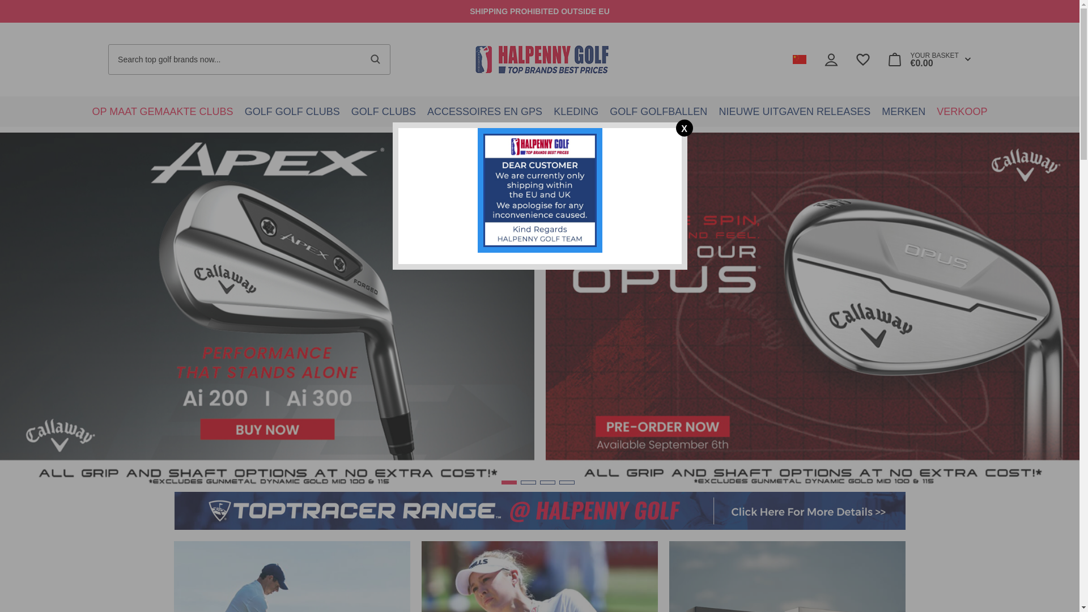 Image resolution: width=1088 pixels, height=612 pixels. I want to click on Bekijk alle golfclubs, so click(292, 111).